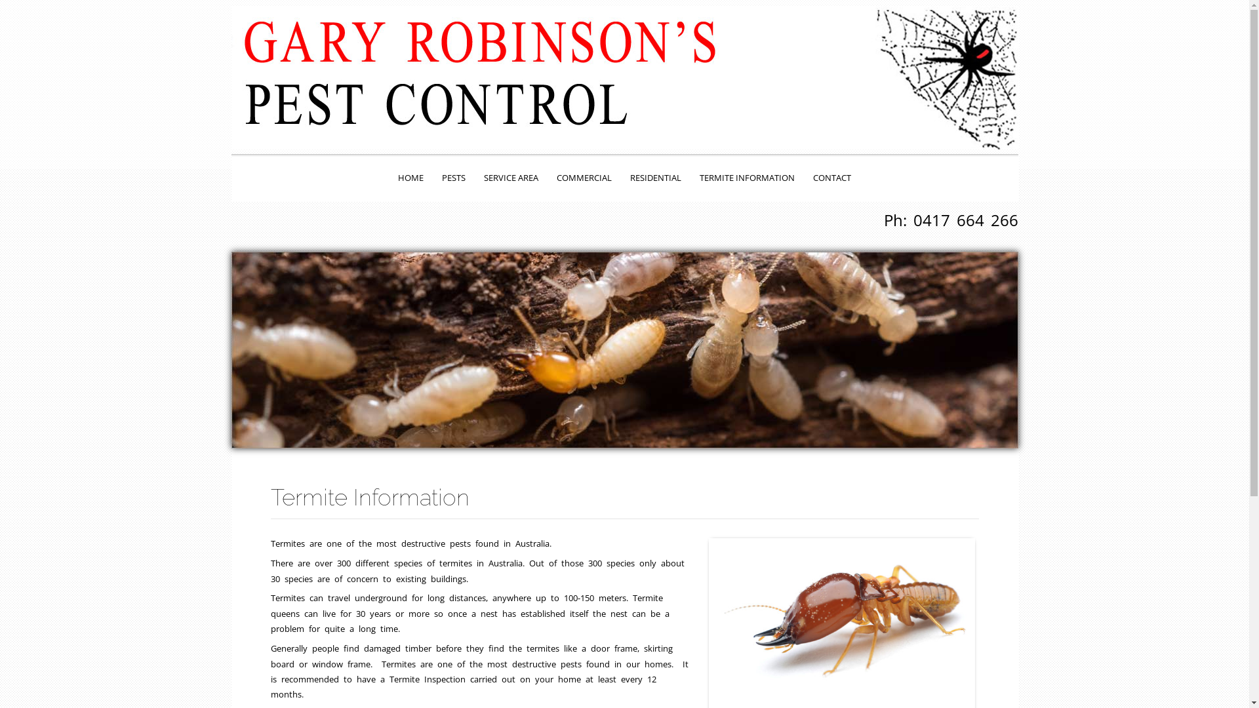 This screenshot has width=1259, height=708. Describe the element at coordinates (454, 178) in the screenshot. I see `PESTS` at that location.